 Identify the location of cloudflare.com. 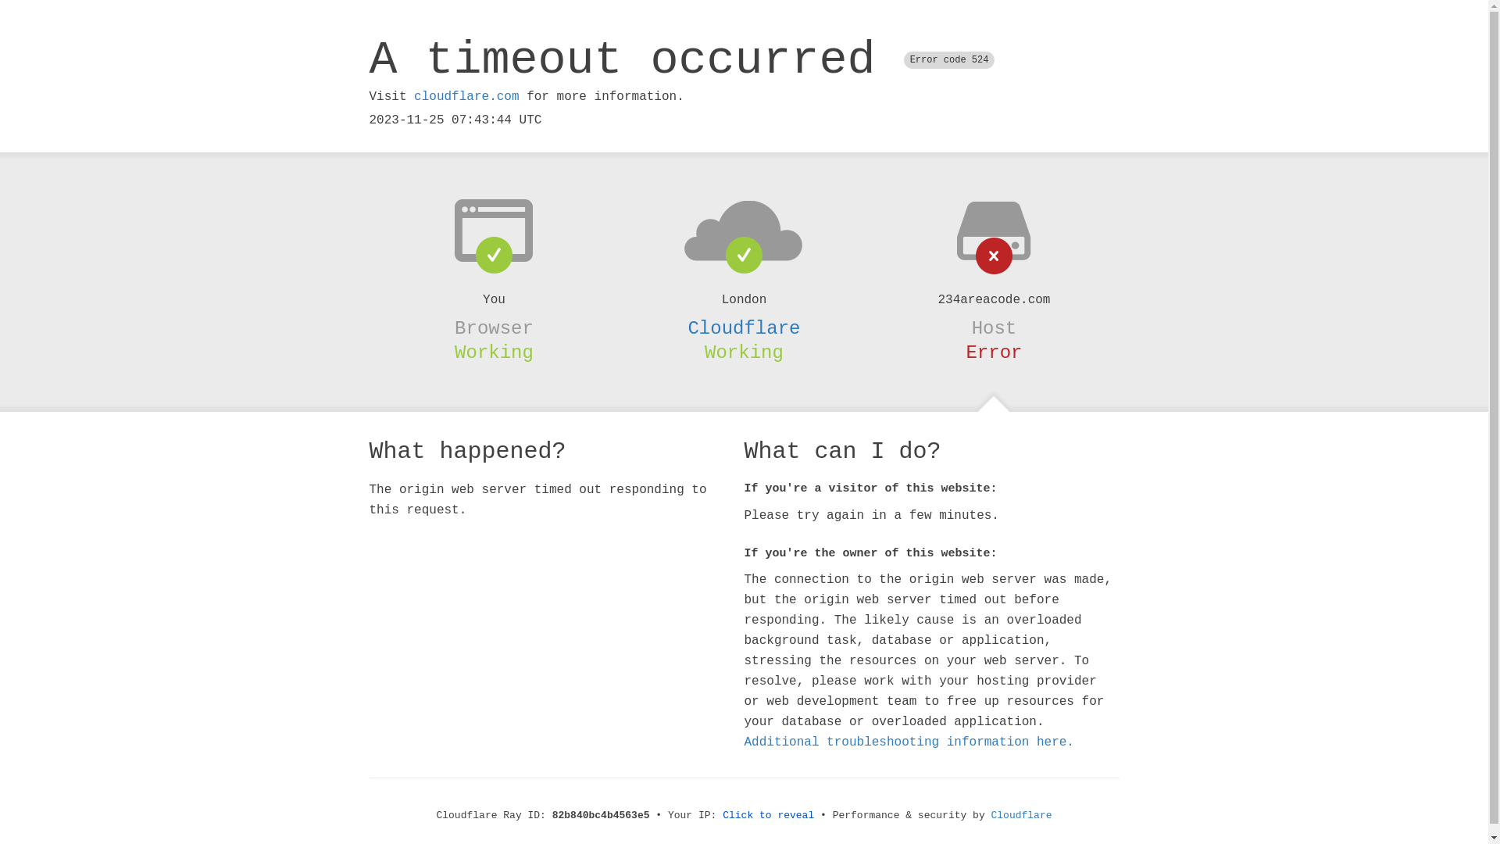
(466, 97).